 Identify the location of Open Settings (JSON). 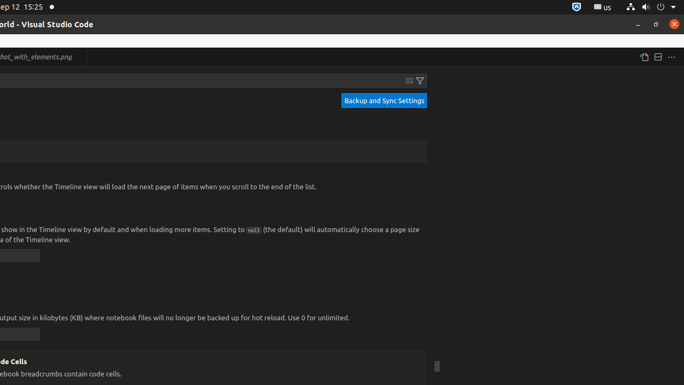
(644, 57).